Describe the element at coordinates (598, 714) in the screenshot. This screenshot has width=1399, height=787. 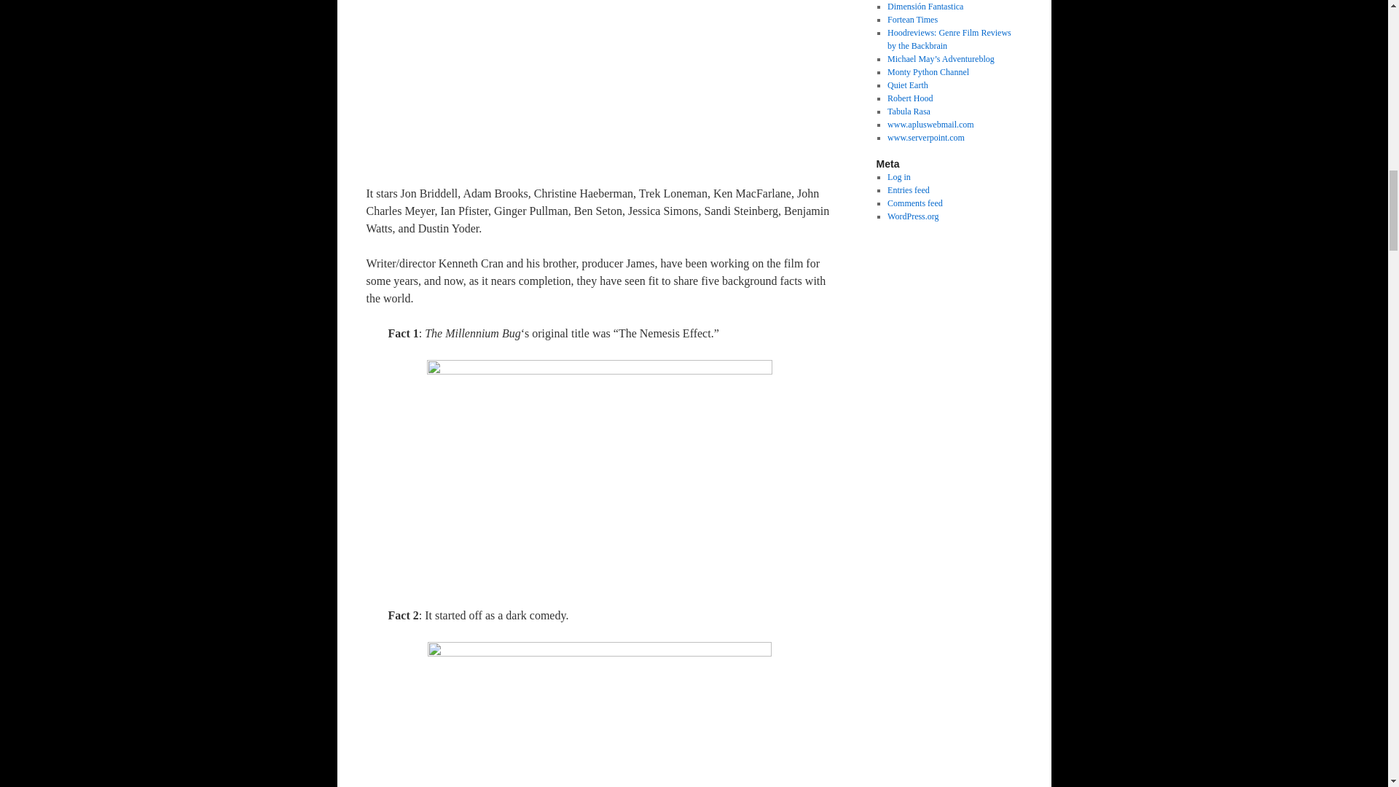
I see `mb04` at that location.